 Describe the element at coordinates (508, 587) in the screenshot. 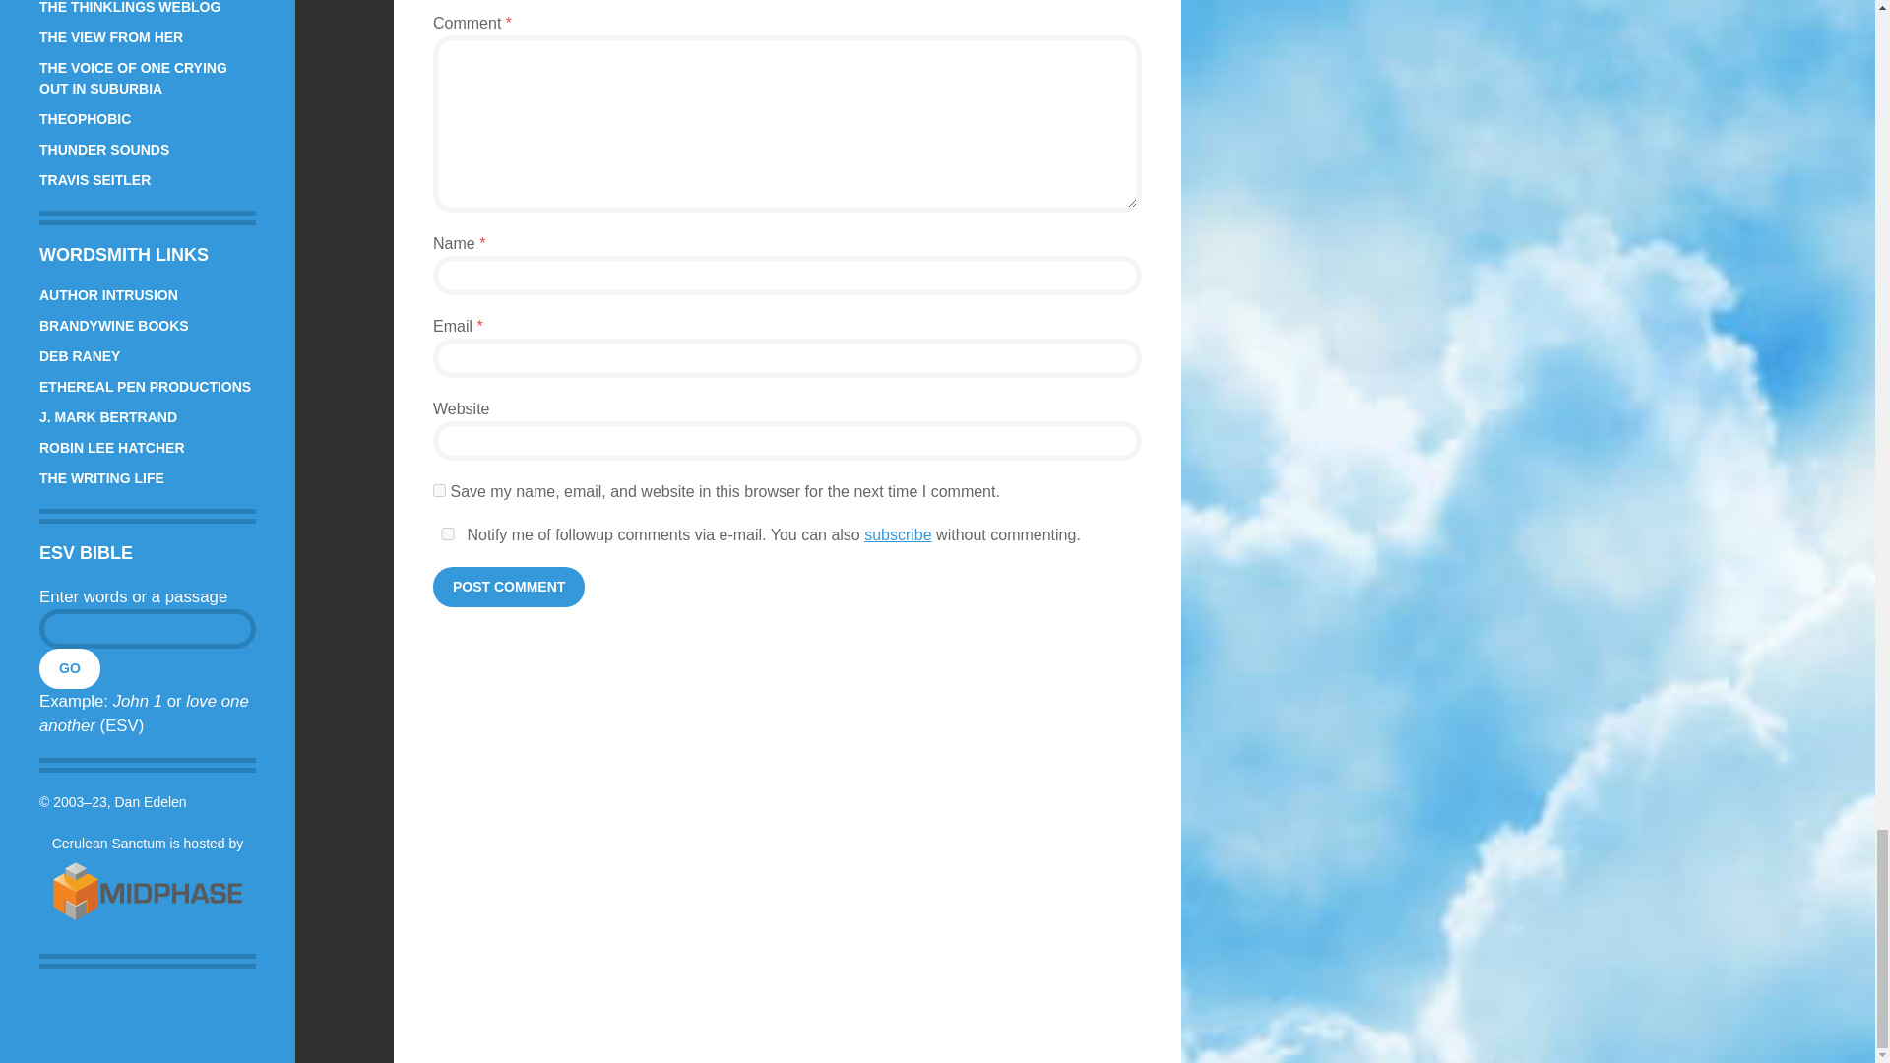

I see `Post Comment` at that location.